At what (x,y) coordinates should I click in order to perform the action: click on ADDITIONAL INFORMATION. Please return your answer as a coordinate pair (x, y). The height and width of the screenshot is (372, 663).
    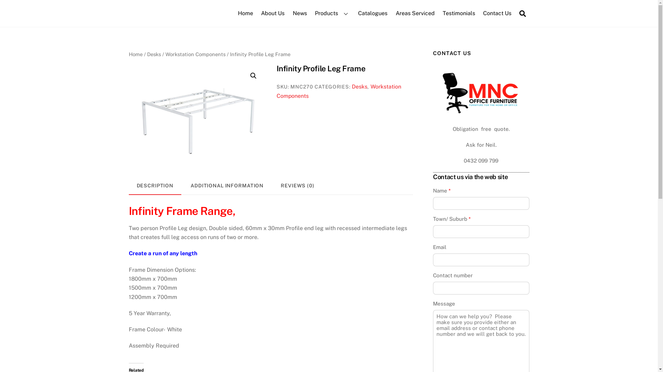
    Looking at the image, I should click on (227, 186).